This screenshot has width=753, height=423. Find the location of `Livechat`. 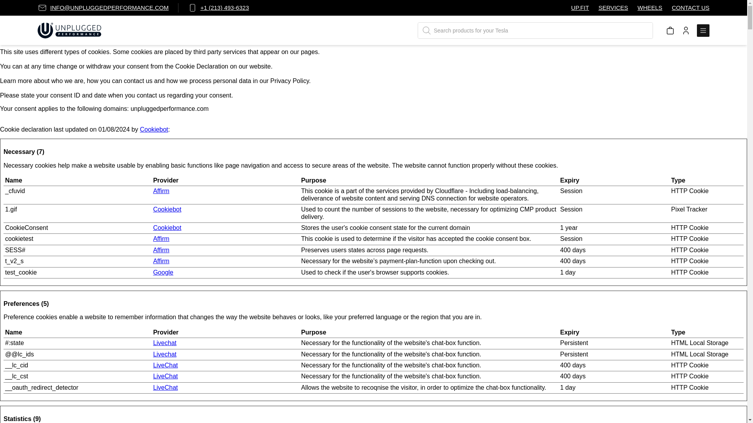

Livechat is located at coordinates (164, 343).